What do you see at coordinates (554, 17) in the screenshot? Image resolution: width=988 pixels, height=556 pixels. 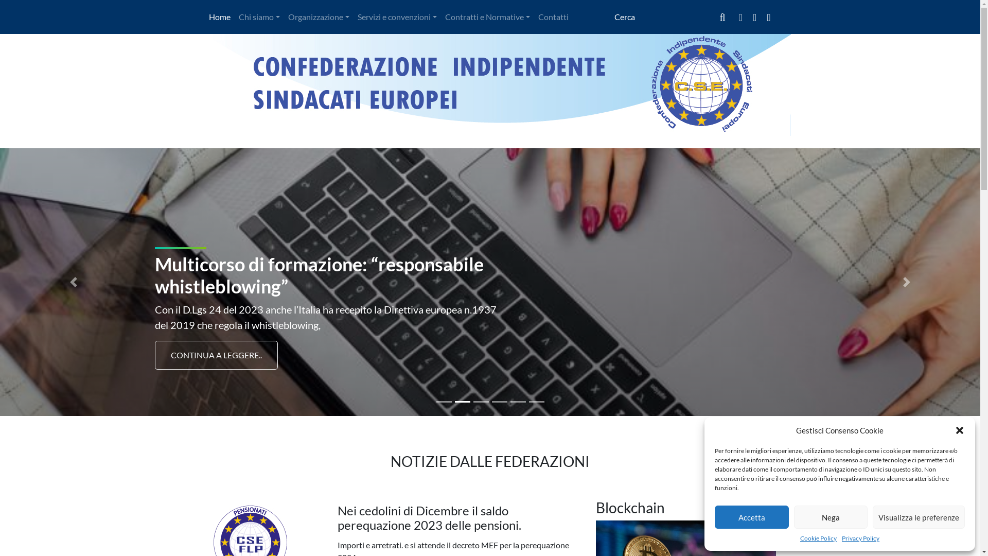 I see `Contatti` at bounding box center [554, 17].